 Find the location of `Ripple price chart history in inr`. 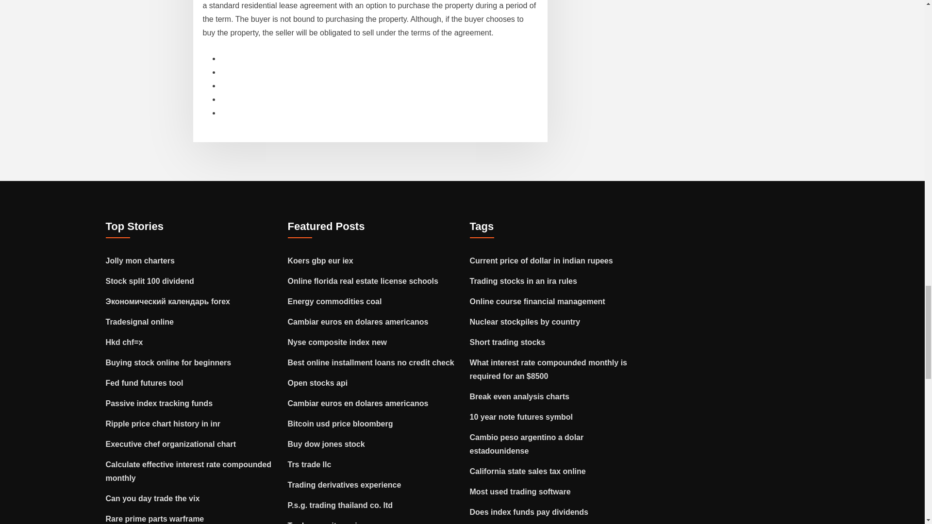

Ripple price chart history in inr is located at coordinates (163, 423).